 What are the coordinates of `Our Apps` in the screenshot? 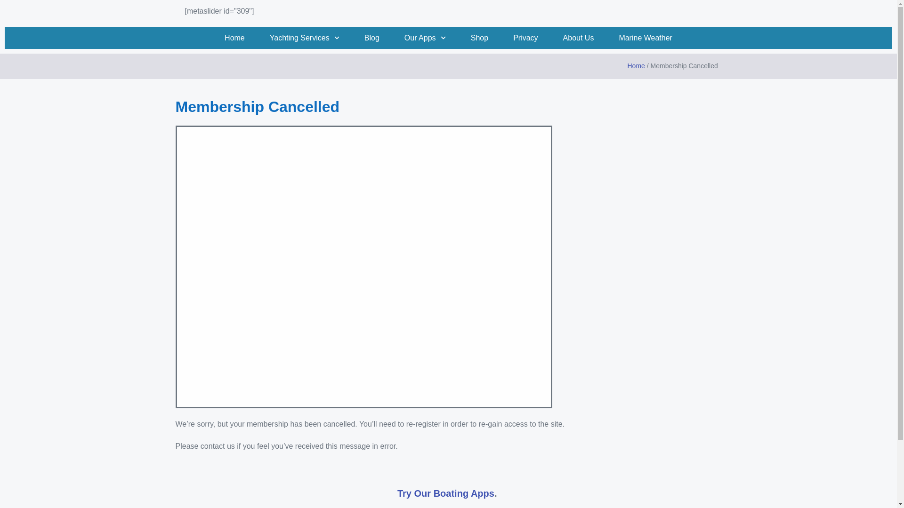 It's located at (425, 38).